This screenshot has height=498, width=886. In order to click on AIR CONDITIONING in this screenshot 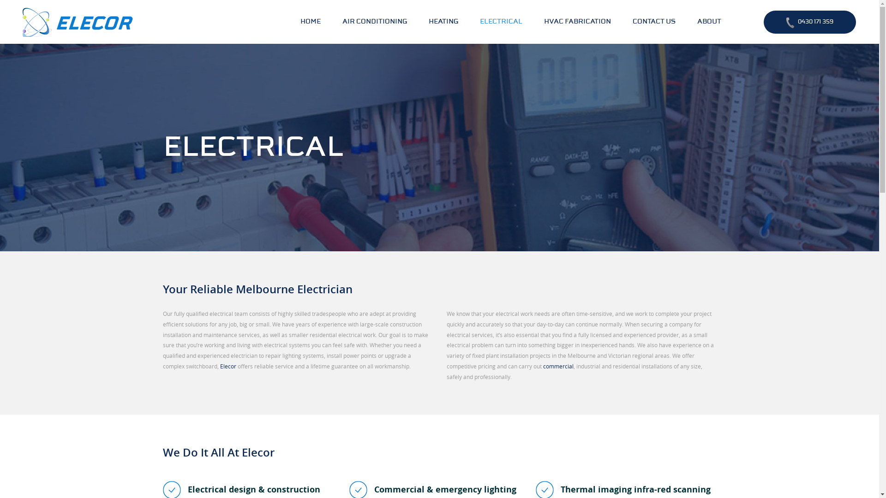, I will do `click(375, 22)`.